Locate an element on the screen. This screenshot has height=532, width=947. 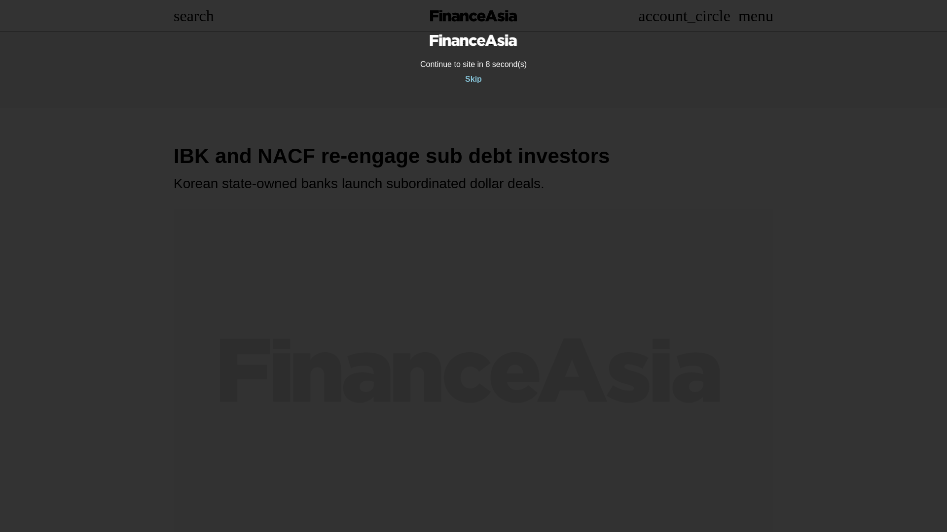
Sign In is located at coordinates (684, 16).